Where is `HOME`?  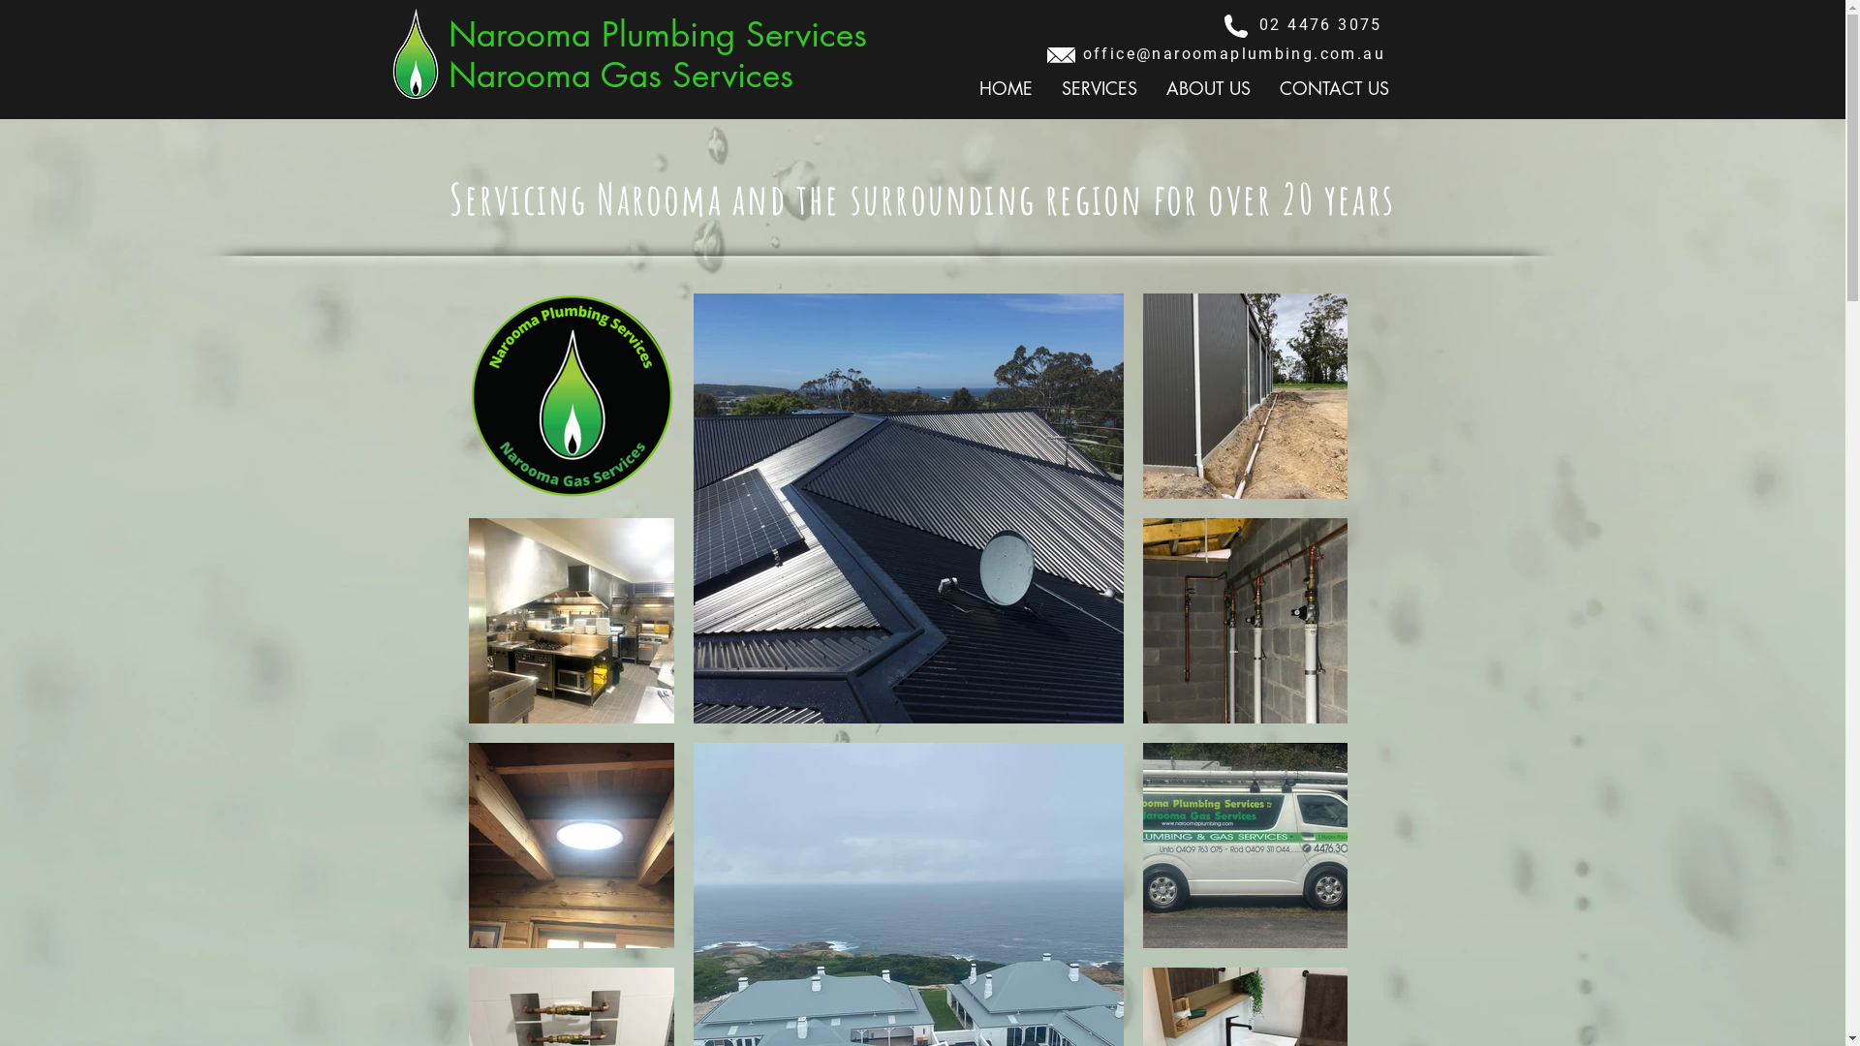 HOME is located at coordinates (1006, 89).